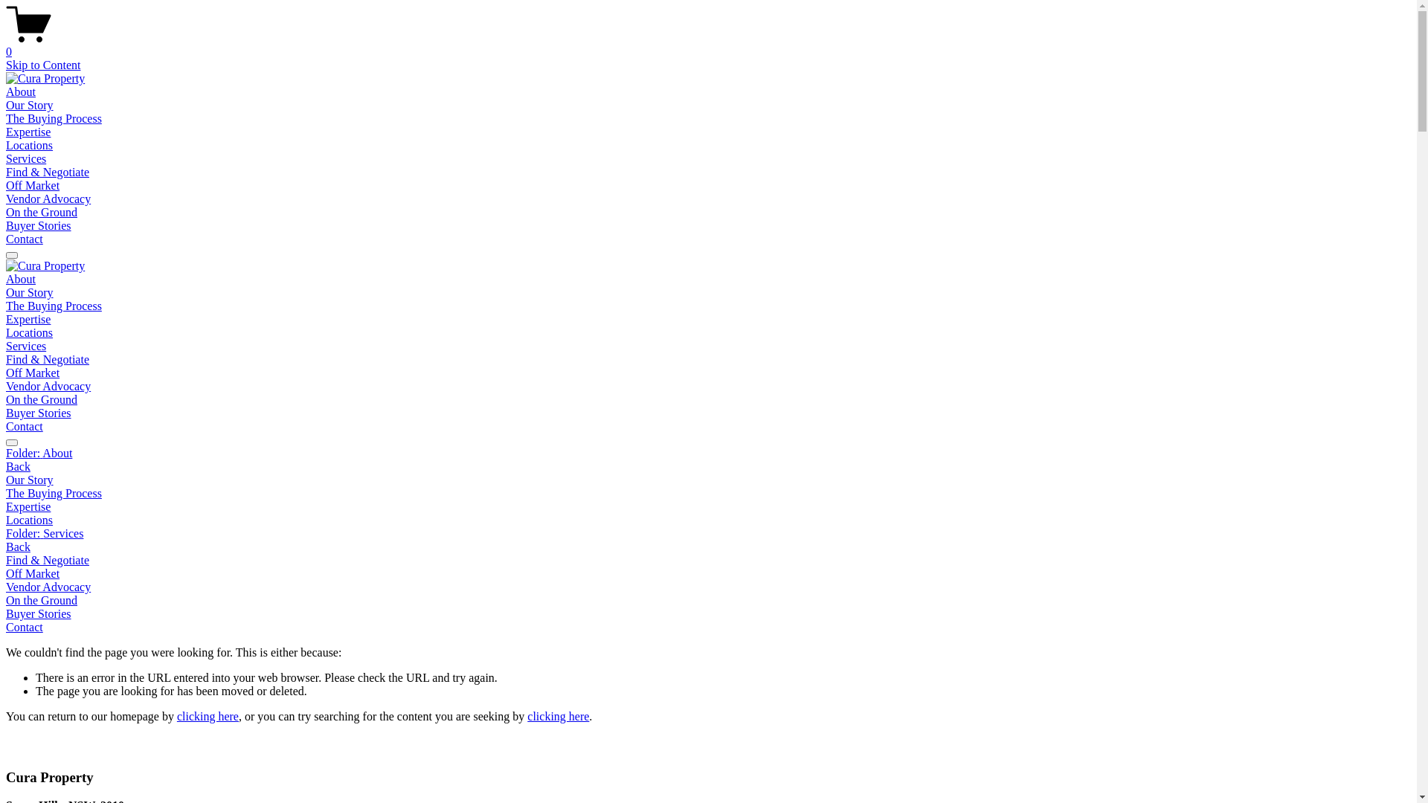  What do you see at coordinates (708, 520) in the screenshot?
I see `Locations` at bounding box center [708, 520].